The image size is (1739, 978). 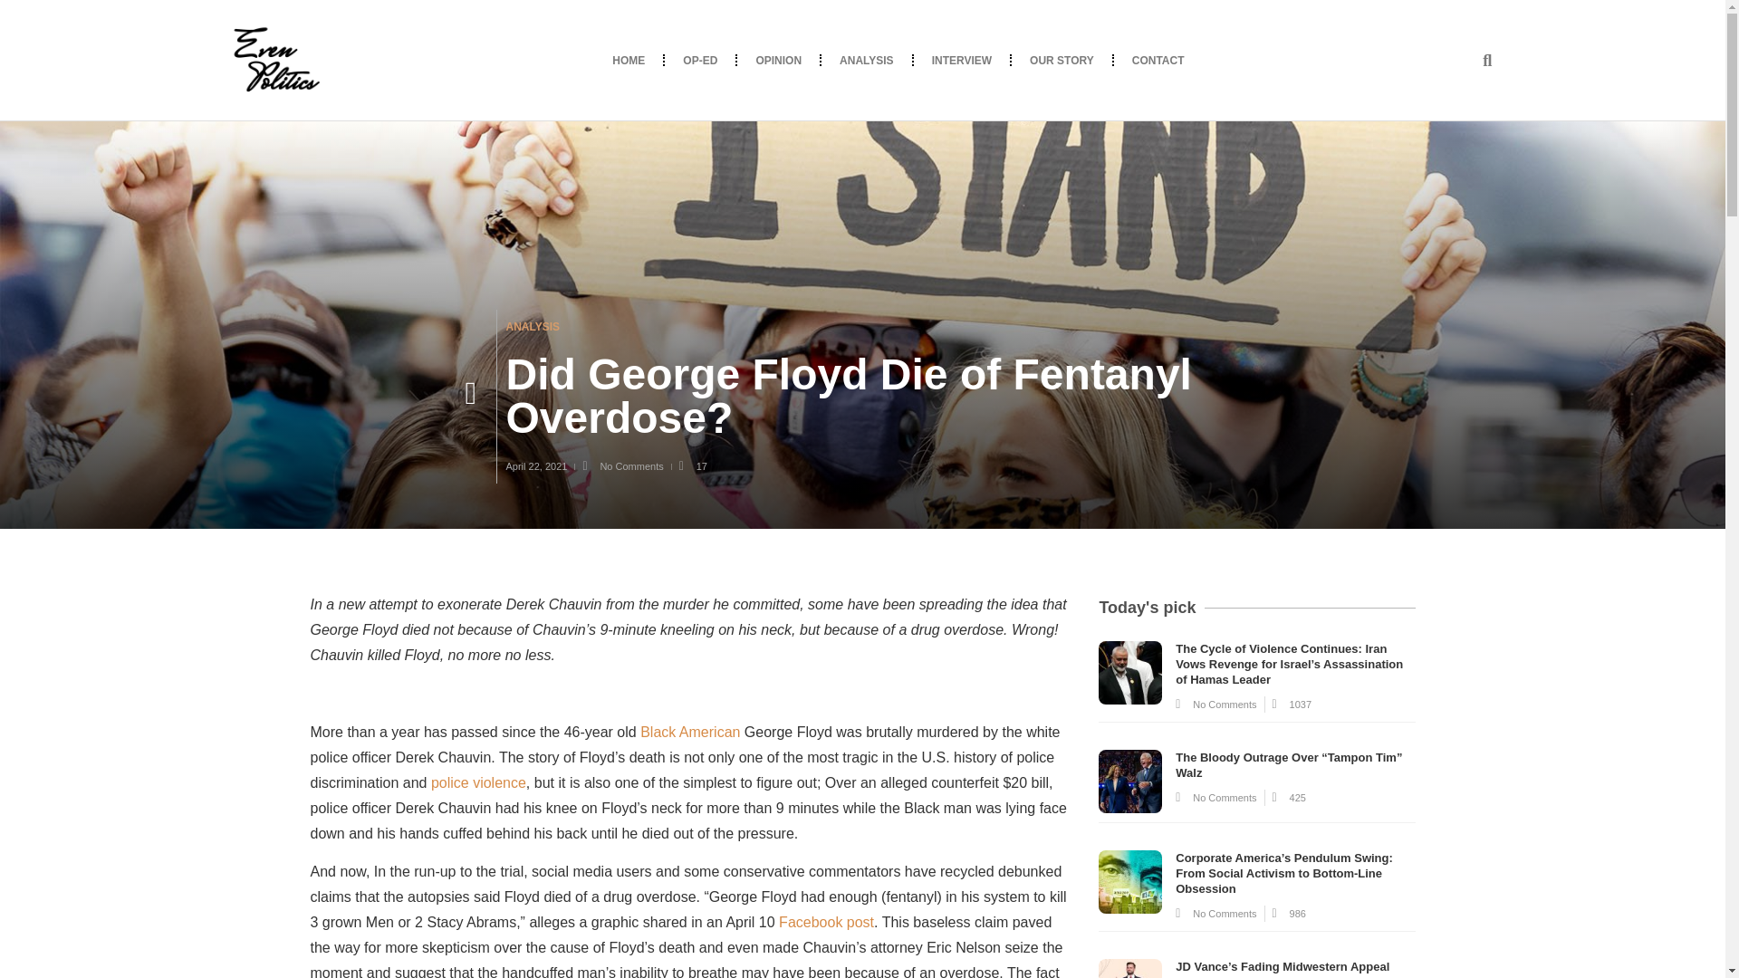 What do you see at coordinates (962, 60) in the screenshot?
I see `INTERVIEW` at bounding box center [962, 60].